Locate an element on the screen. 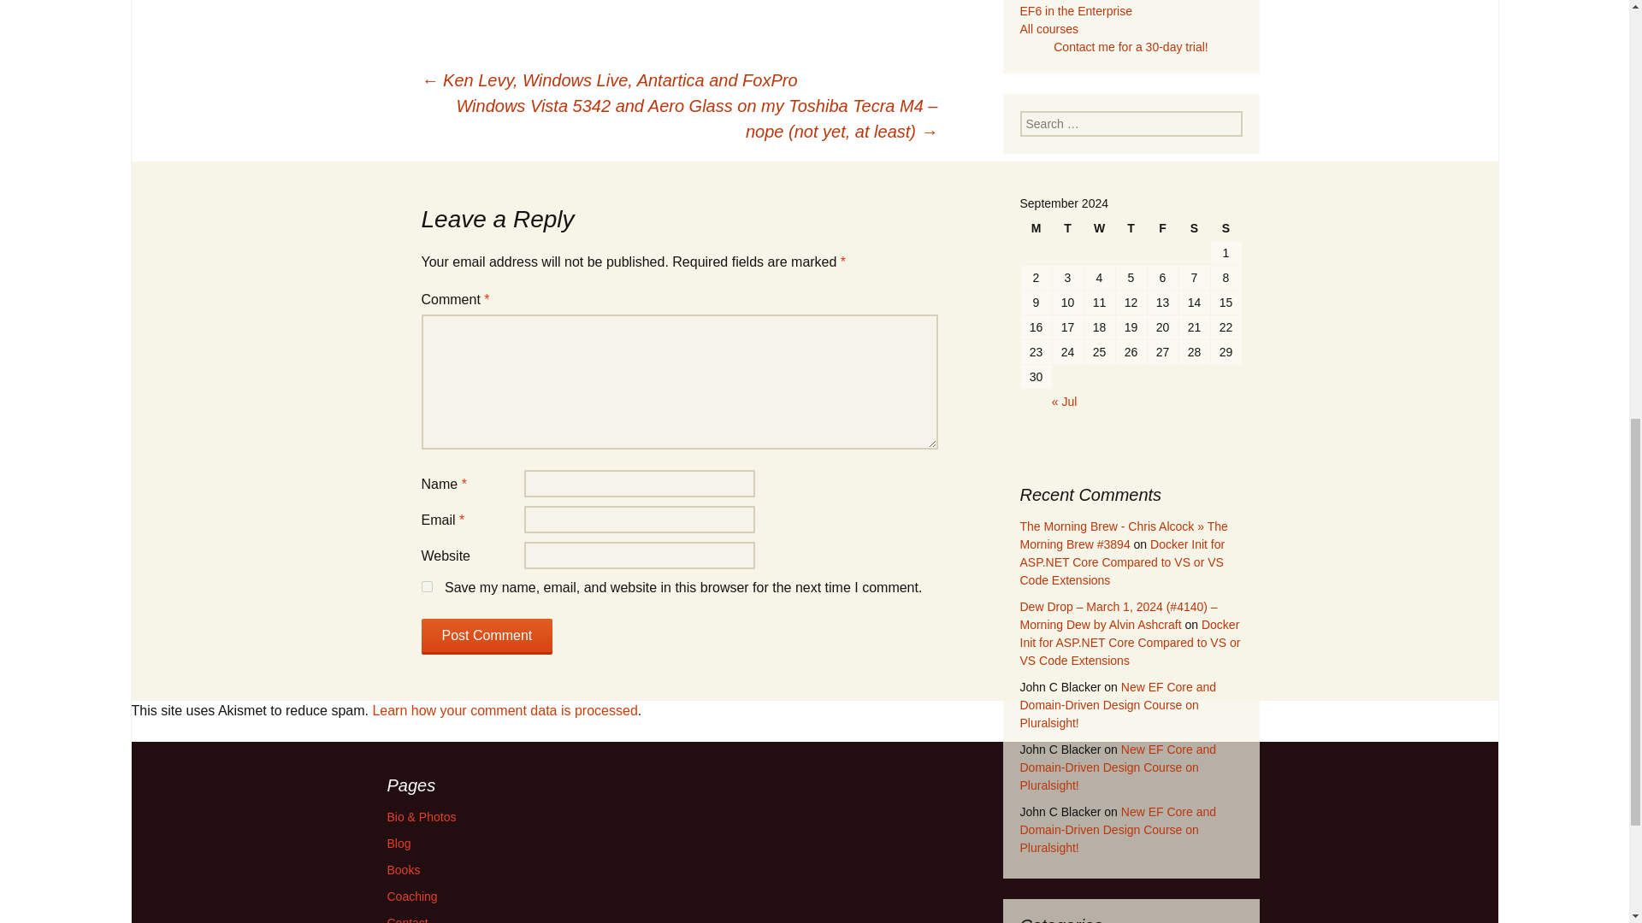  Learn how your comment data is processed is located at coordinates (505, 710).